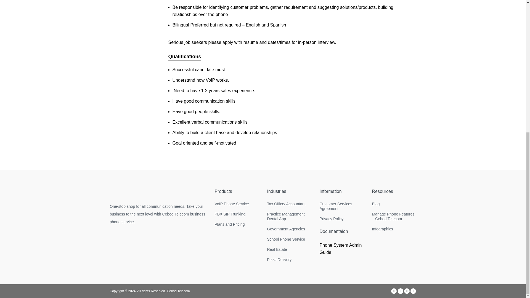 The width and height of the screenshot is (530, 298). Describe the element at coordinates (289, 249) in the screenshot. I see `Real Estate` at that location.